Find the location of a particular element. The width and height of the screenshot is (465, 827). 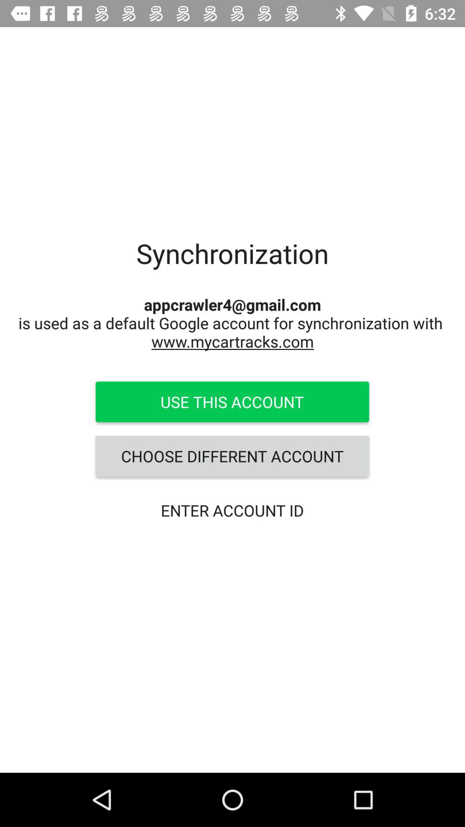

turn on the enter account id is located at coordinates (232, 510).